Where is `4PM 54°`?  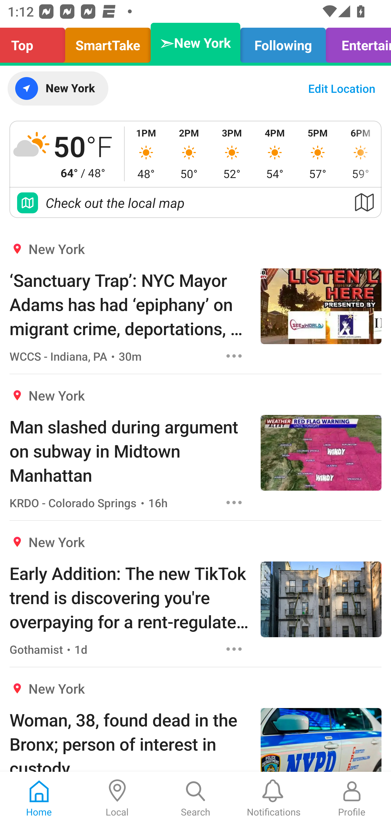
4PM 54° is located at coordinates (275, 154).